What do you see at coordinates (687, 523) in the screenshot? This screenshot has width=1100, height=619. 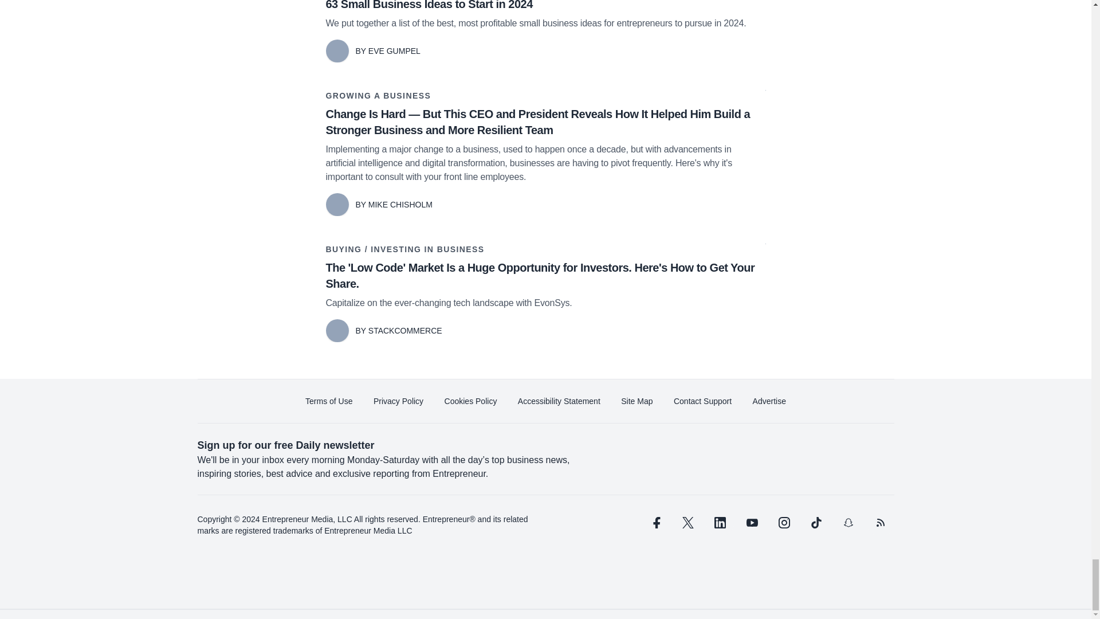 I see `twitter` at bounding box center [687, 523].